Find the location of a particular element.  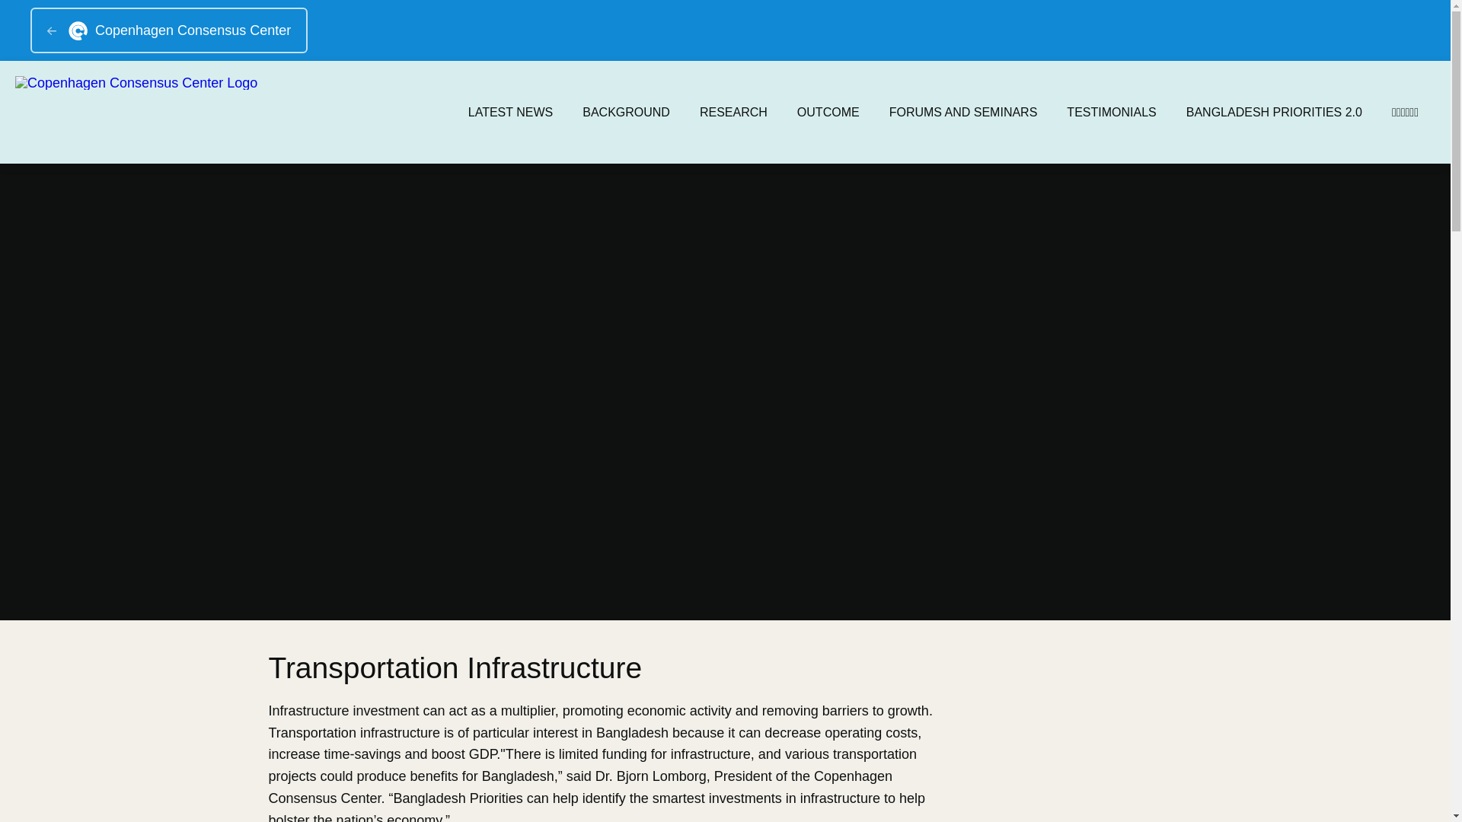

Copenhagen Consensus Center is located at coordinates (169, 30).